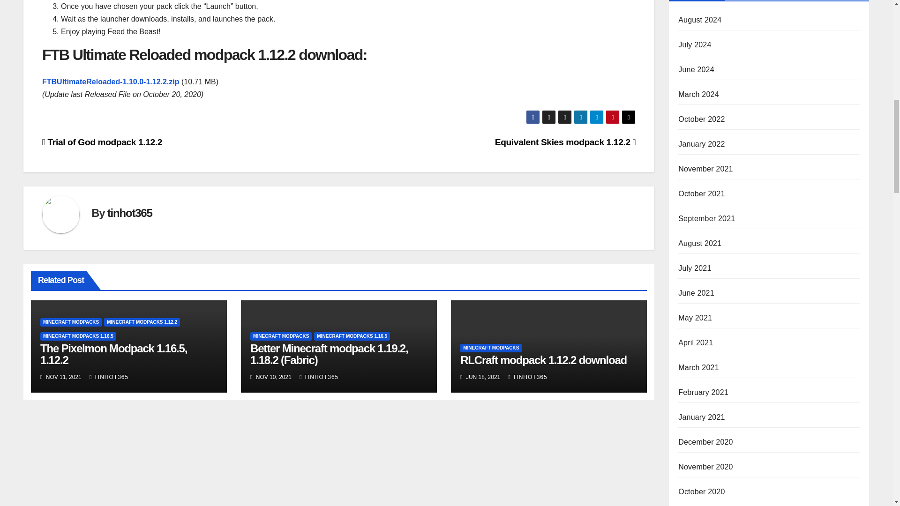  What do you see at coordinates (113, 354) in the screenshot?
I see `The Pixelmon Modpack 1.16.5, 1.12.2` at bounding box center [113, 354].